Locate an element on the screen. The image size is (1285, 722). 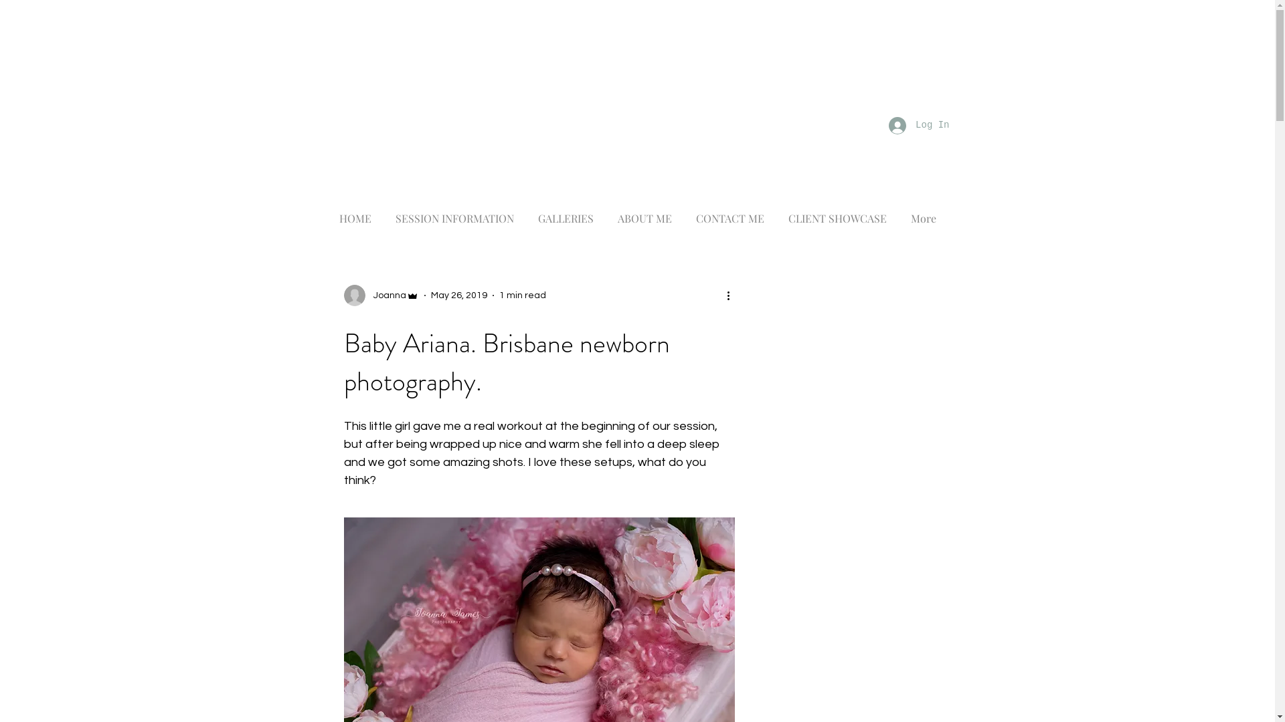
Joanna is located at coordinates (381, 295).